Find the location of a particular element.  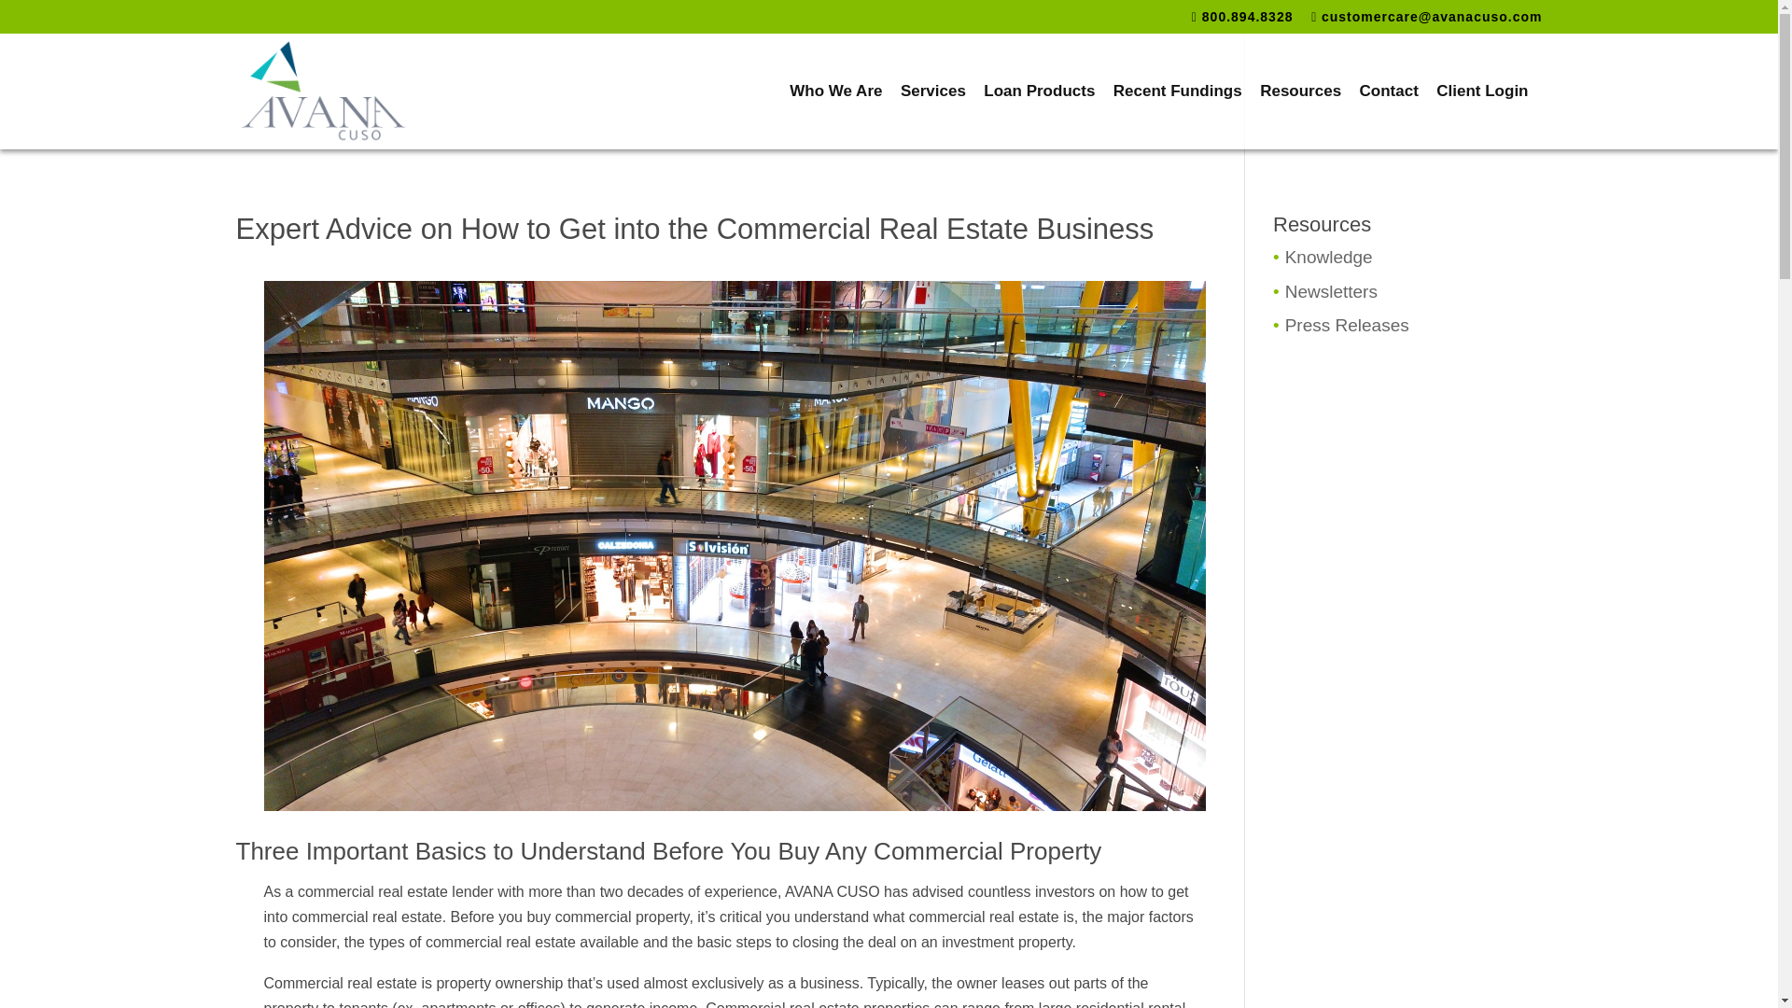

Recent Fundings is located at coordinates (1177, 116).